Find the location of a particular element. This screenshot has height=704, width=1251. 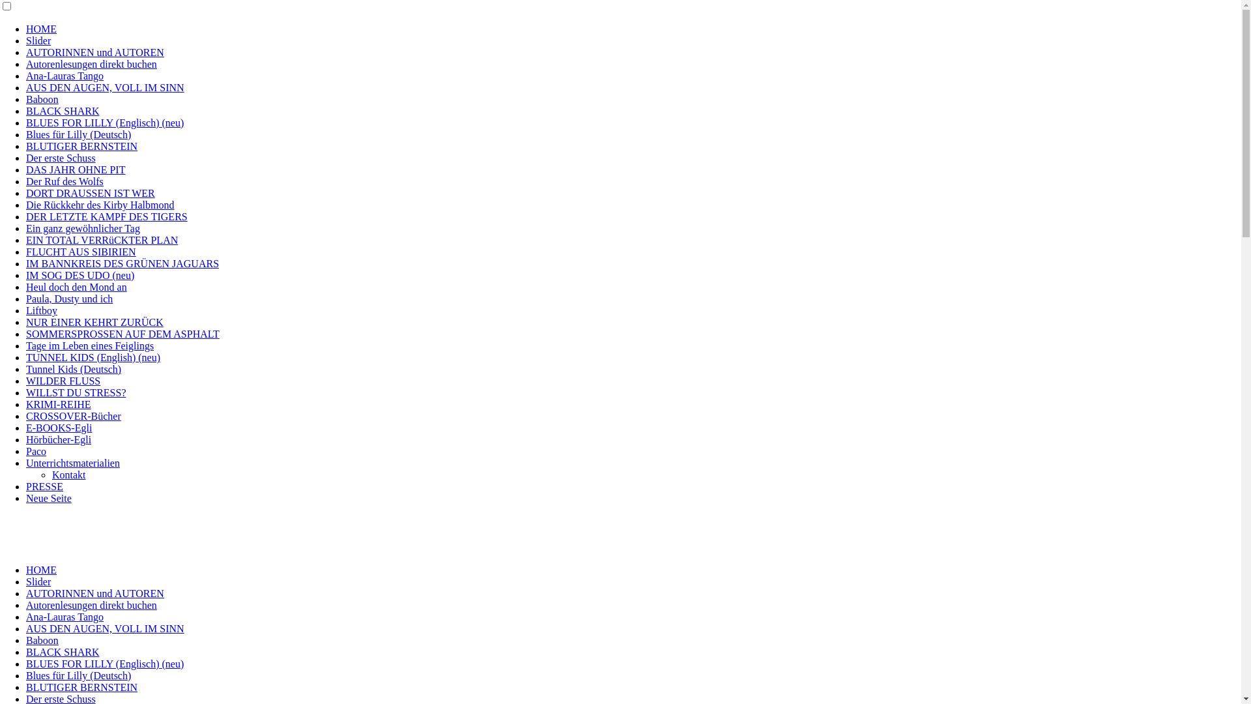

BLUES FOR LILLY (Englisch) (neu) is located at coordinates (105, 664).